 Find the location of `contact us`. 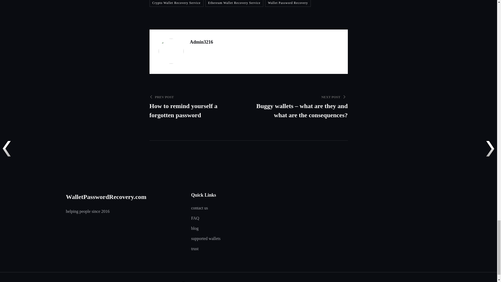

contact us is located at coordinates (288, 3).